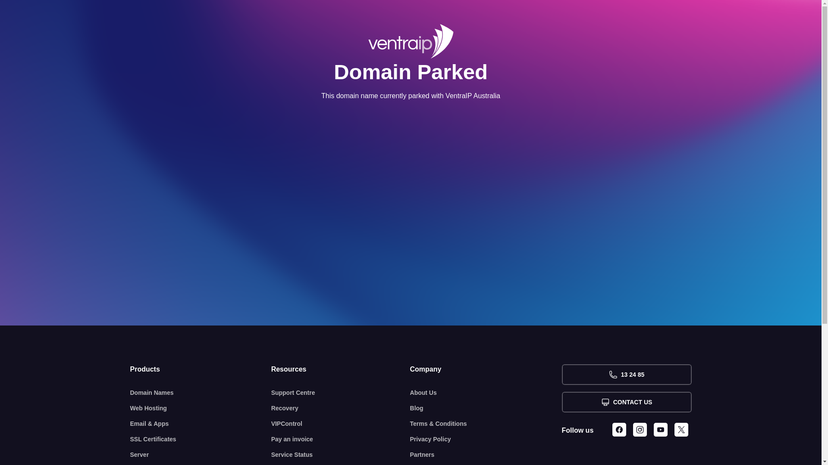 The width and height of the screenshot is (828, 465). I want to click on Web Hosting, so click(201, 408).